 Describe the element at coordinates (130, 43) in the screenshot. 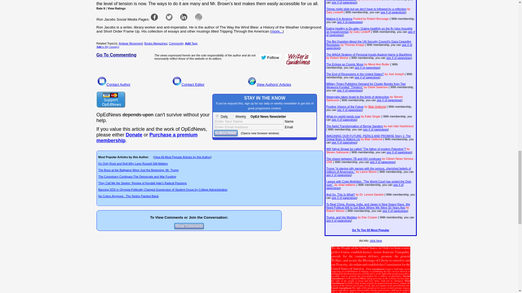

I see `Antiwar Movement` at that location.